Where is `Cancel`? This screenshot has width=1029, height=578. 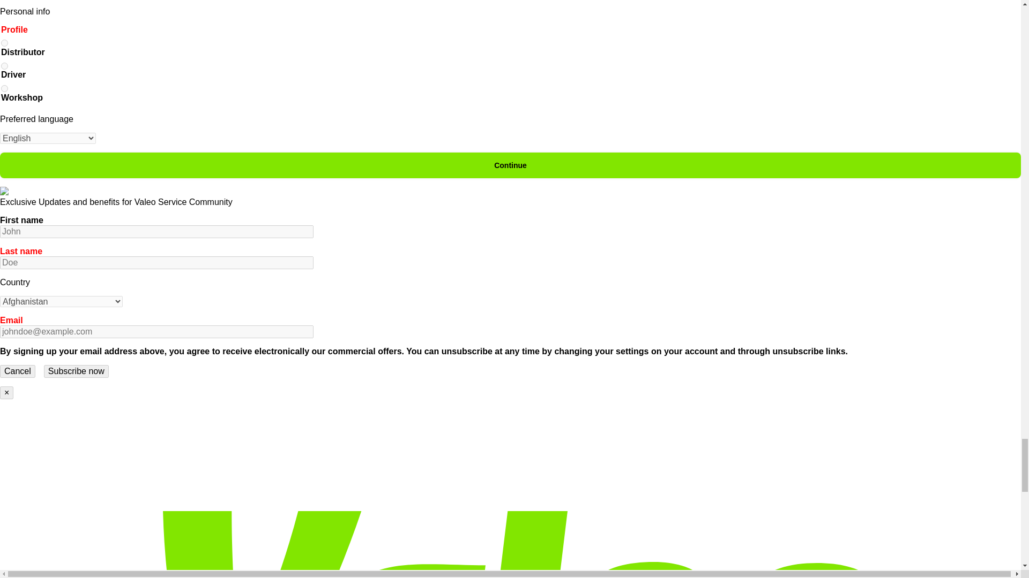
Cancel is located at coordinates (17, 371).